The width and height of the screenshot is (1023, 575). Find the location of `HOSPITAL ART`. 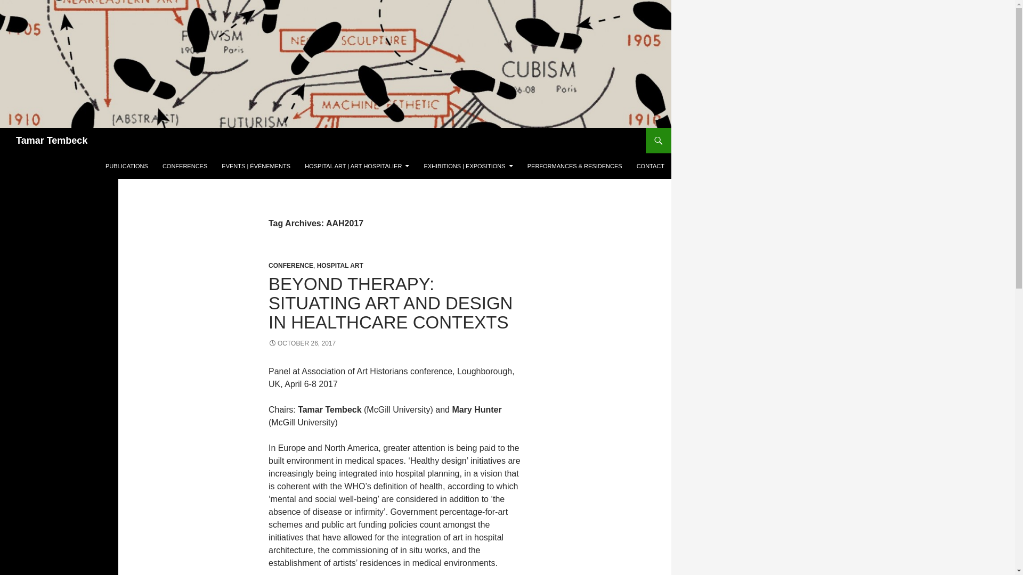

HOSPITAL ART is located at coordinates (340, 266).